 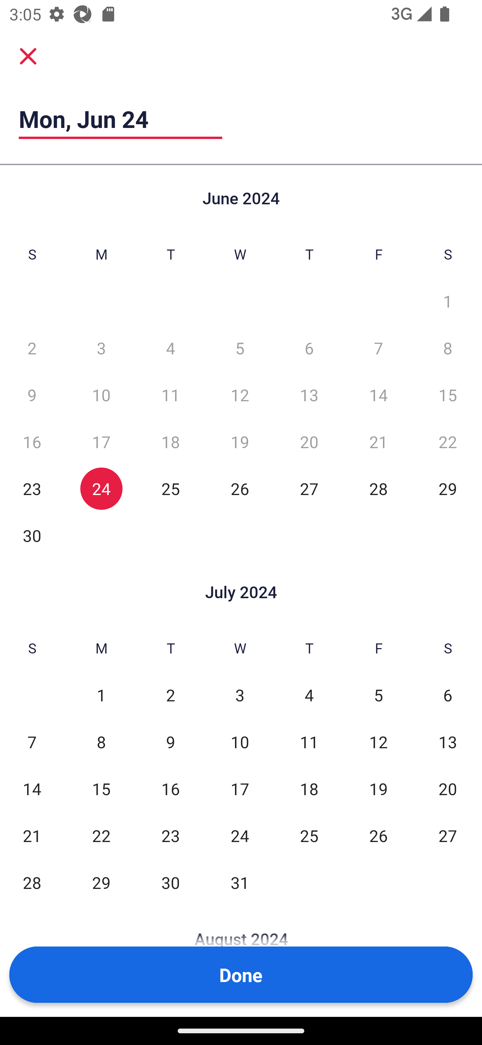 I want to click on 7 Sun, Jul 7, Not Selected, so click(x=32, y=742).